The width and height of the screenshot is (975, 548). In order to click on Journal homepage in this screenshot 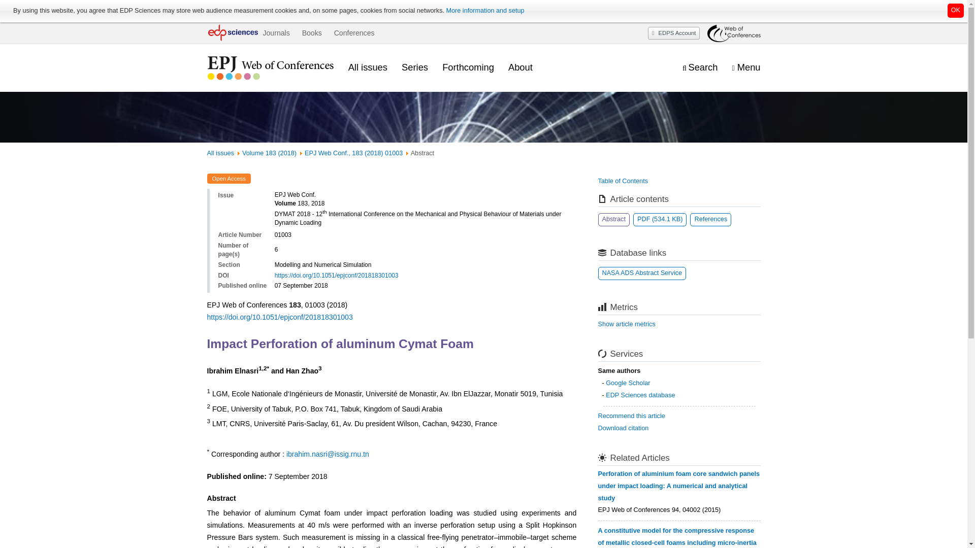, I will do `click(270, 68)`.